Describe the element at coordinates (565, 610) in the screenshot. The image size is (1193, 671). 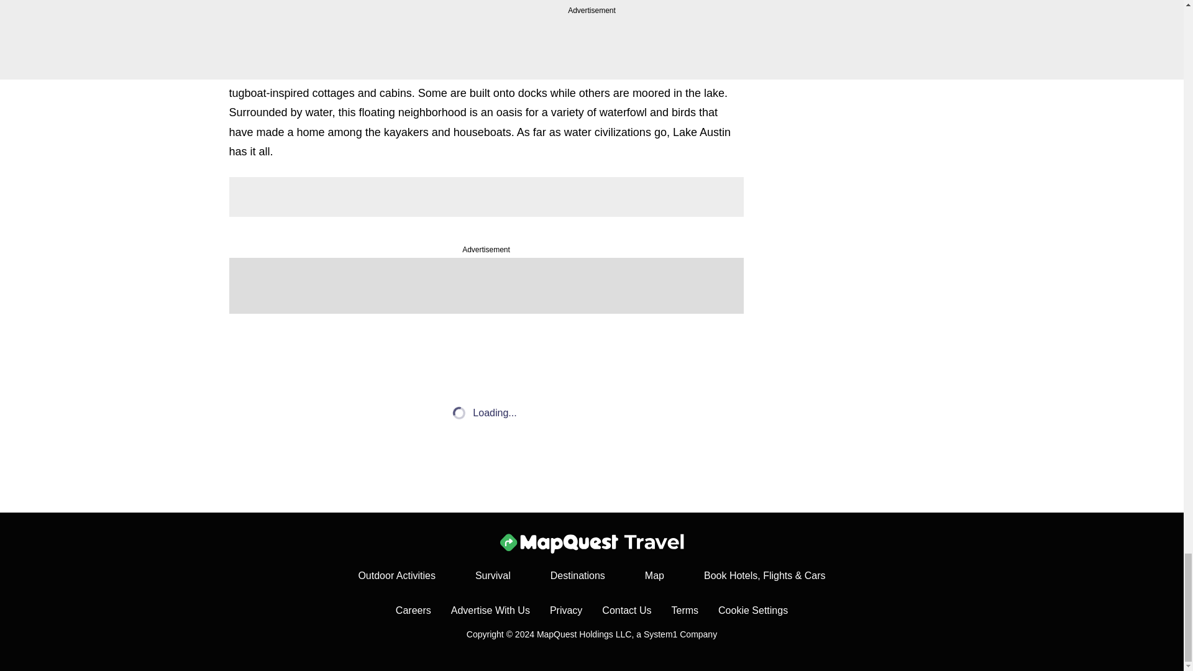
I see `Privacy` at that location.